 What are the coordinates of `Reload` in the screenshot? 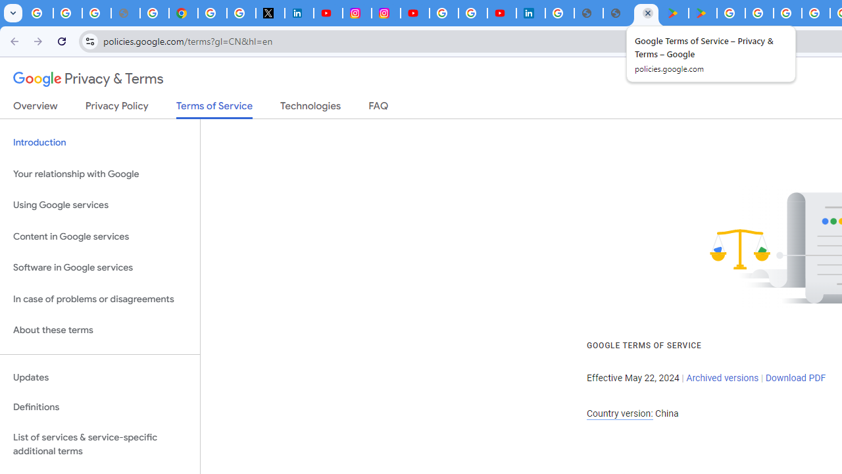 It's located at (62, 41).